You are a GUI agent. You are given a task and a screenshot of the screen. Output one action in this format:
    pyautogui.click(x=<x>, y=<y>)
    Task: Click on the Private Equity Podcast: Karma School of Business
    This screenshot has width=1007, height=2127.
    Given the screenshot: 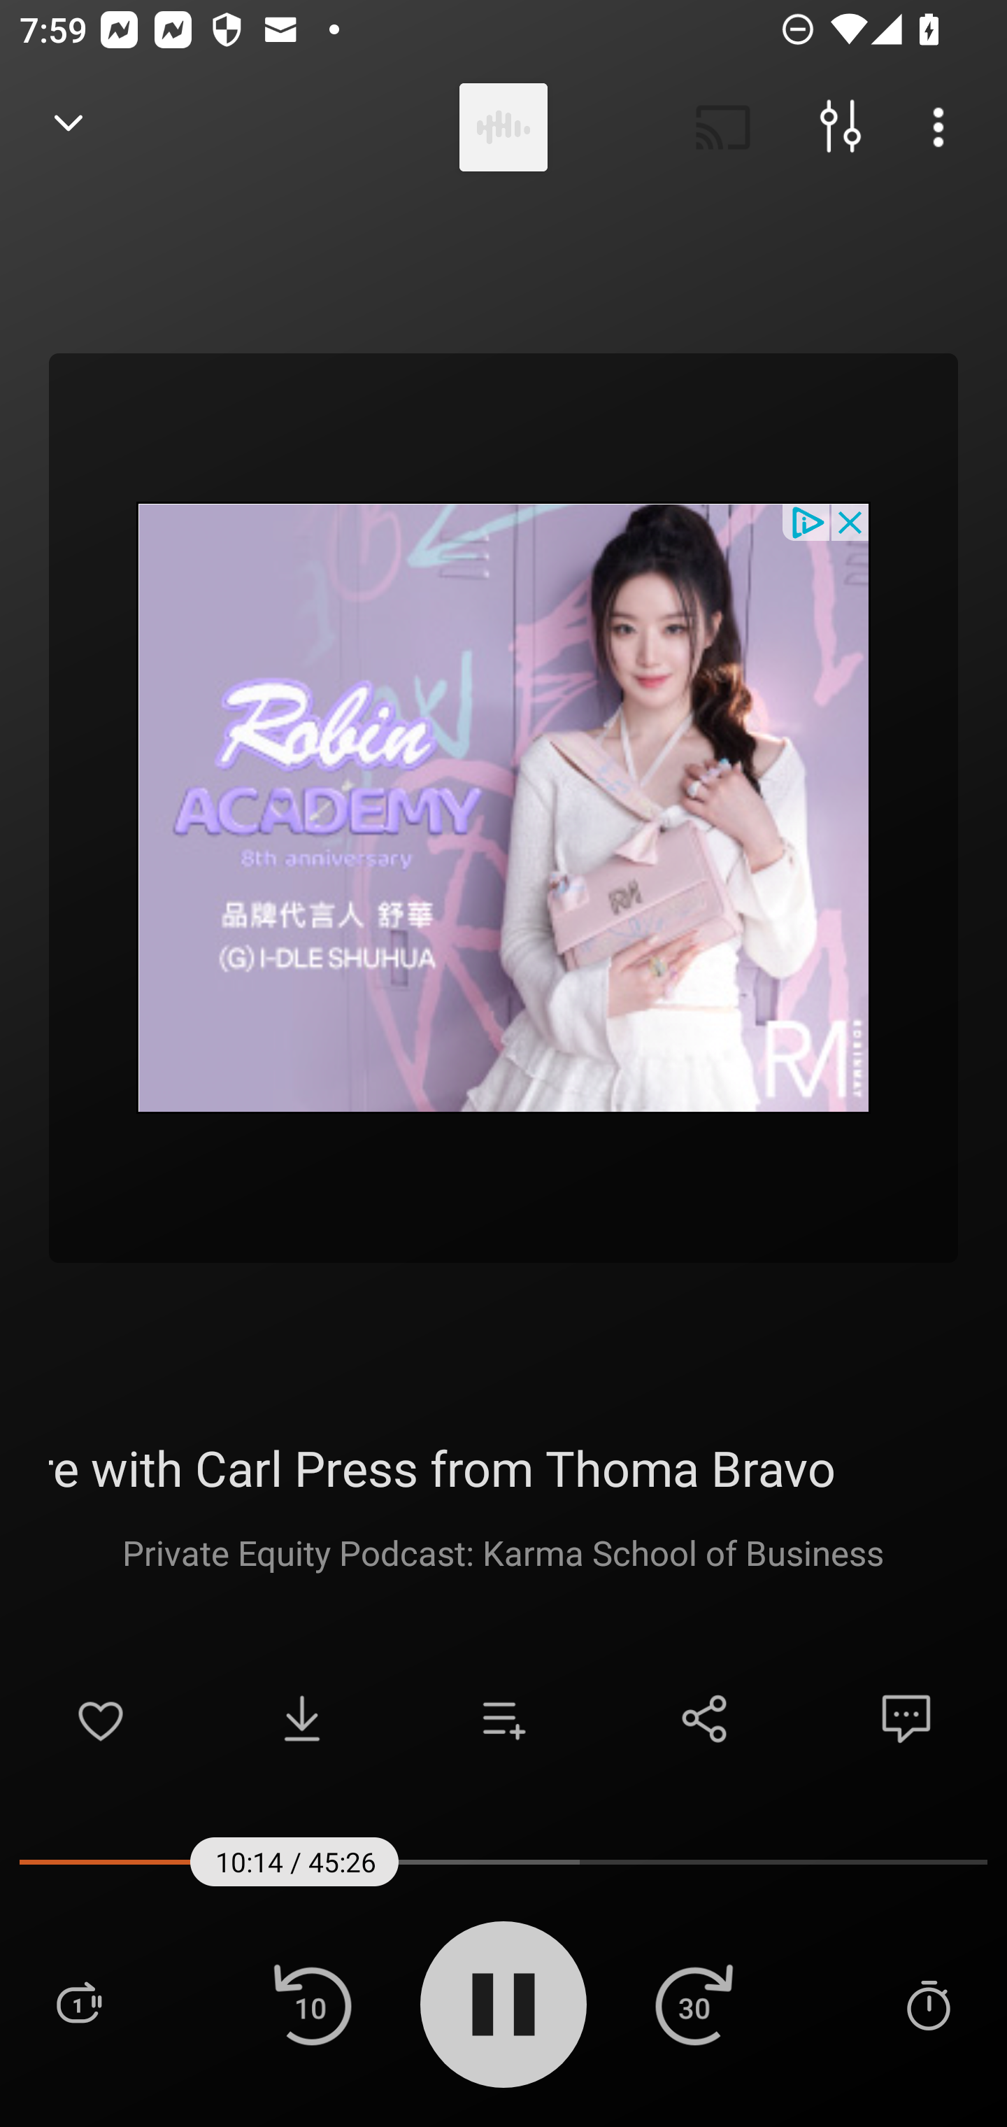 What is the action you would take?
    pyautogui.click(x=503, y=1552)
    